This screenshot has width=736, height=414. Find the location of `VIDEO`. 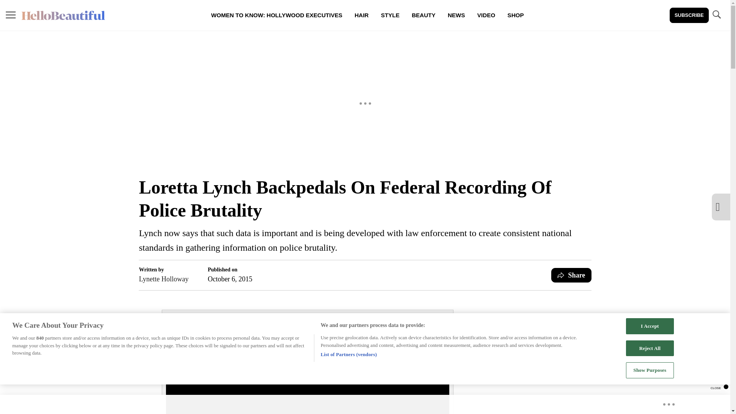

VIDEO is located at coordinates (486, 15).